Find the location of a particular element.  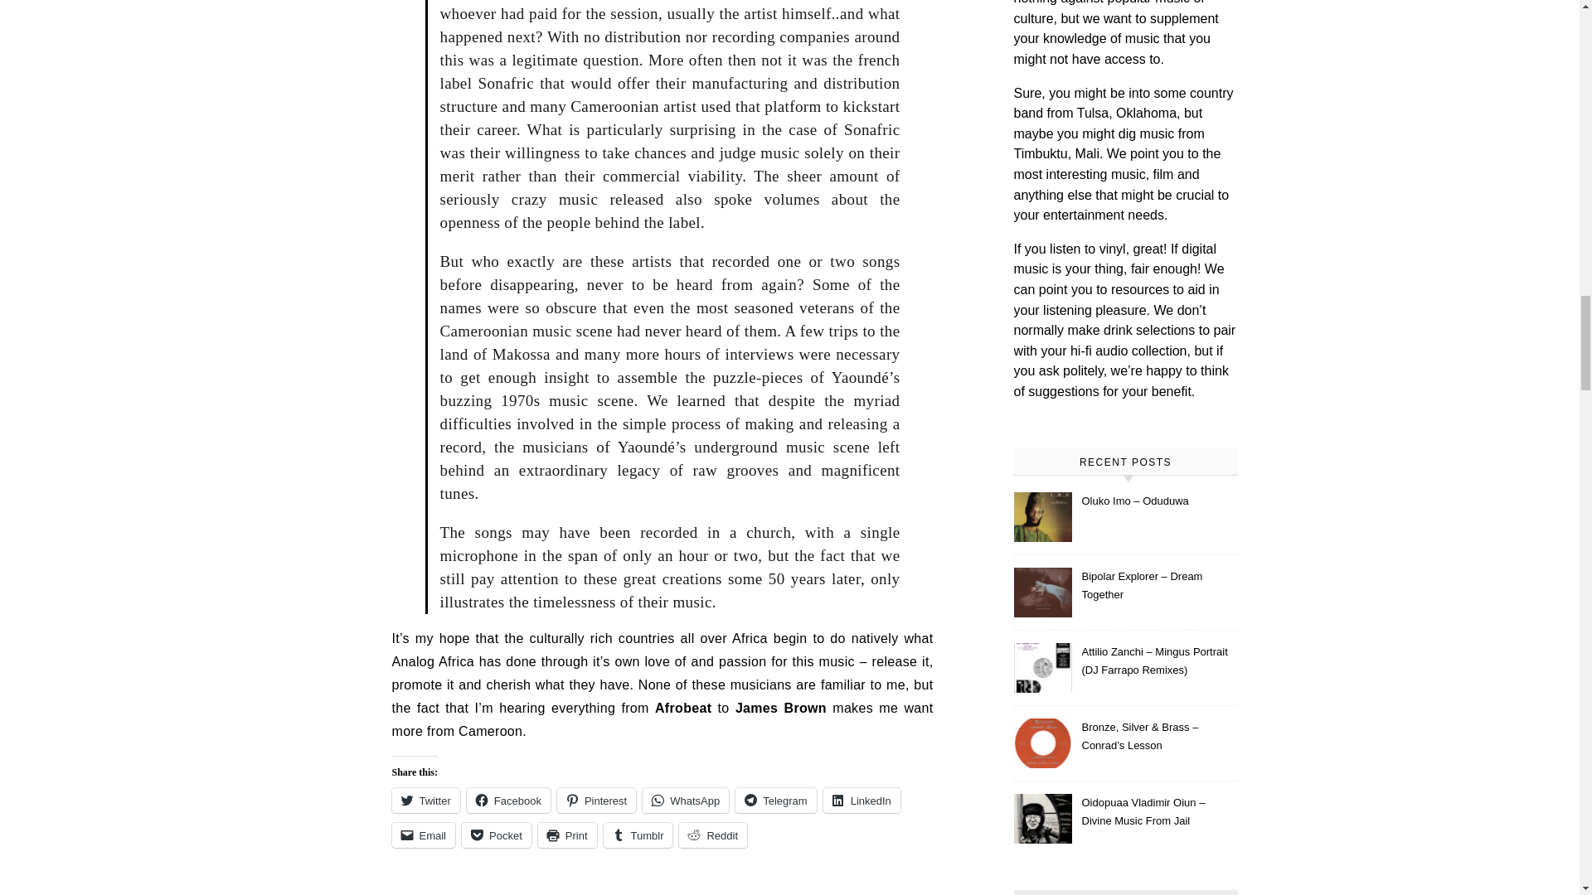

Pinterest is located at coordinates (596, 801).